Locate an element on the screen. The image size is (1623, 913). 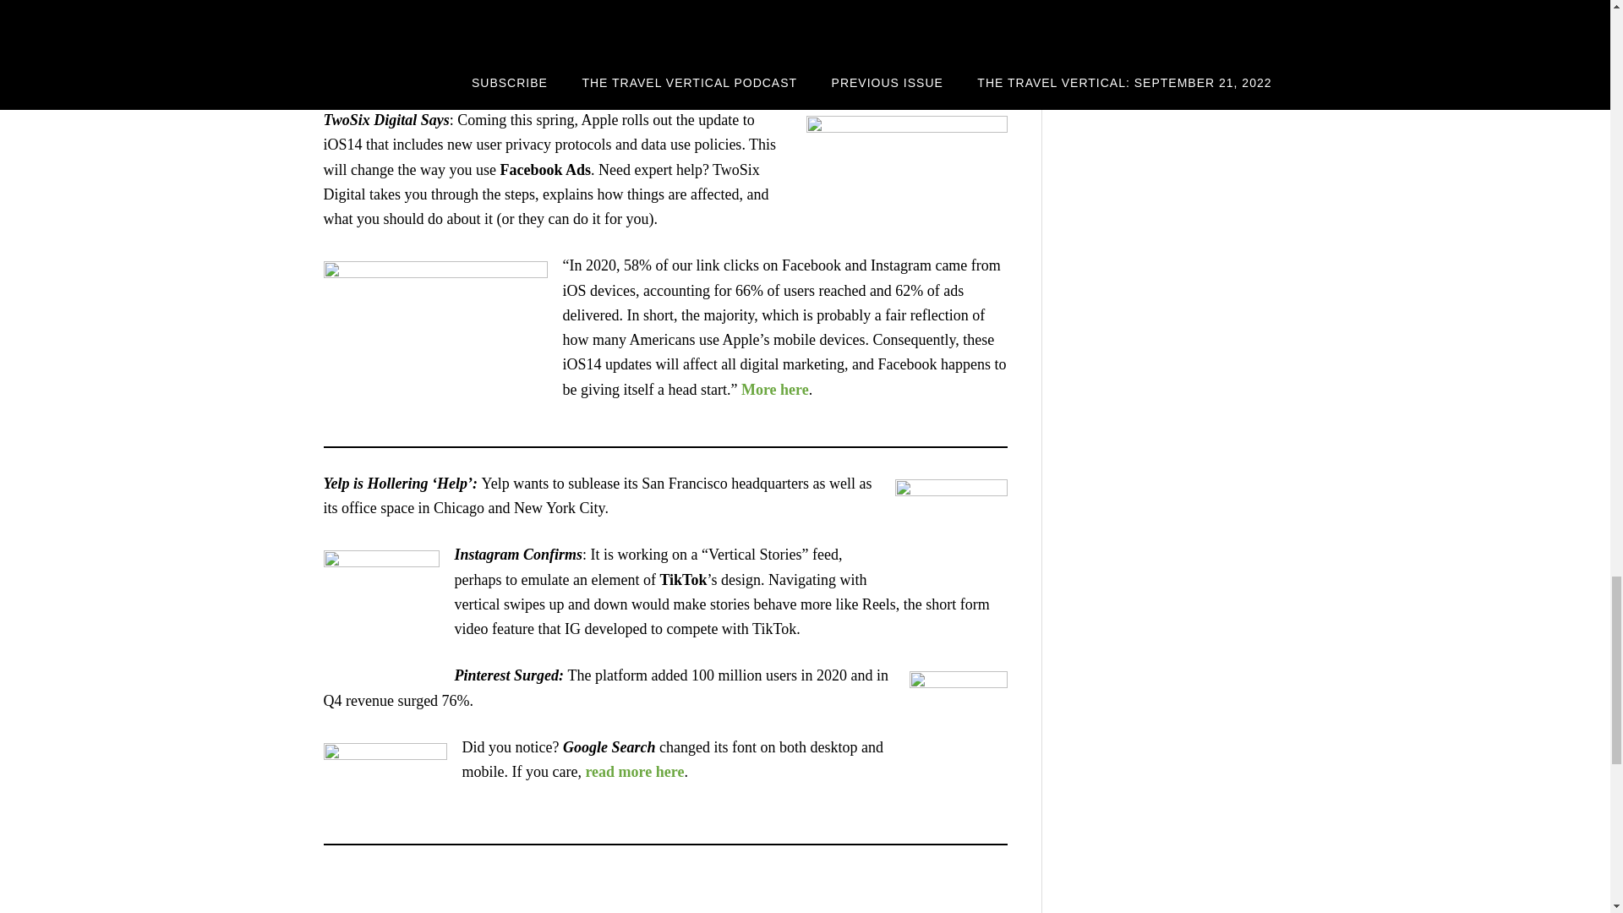
More here is located at coordinates (774, 389).